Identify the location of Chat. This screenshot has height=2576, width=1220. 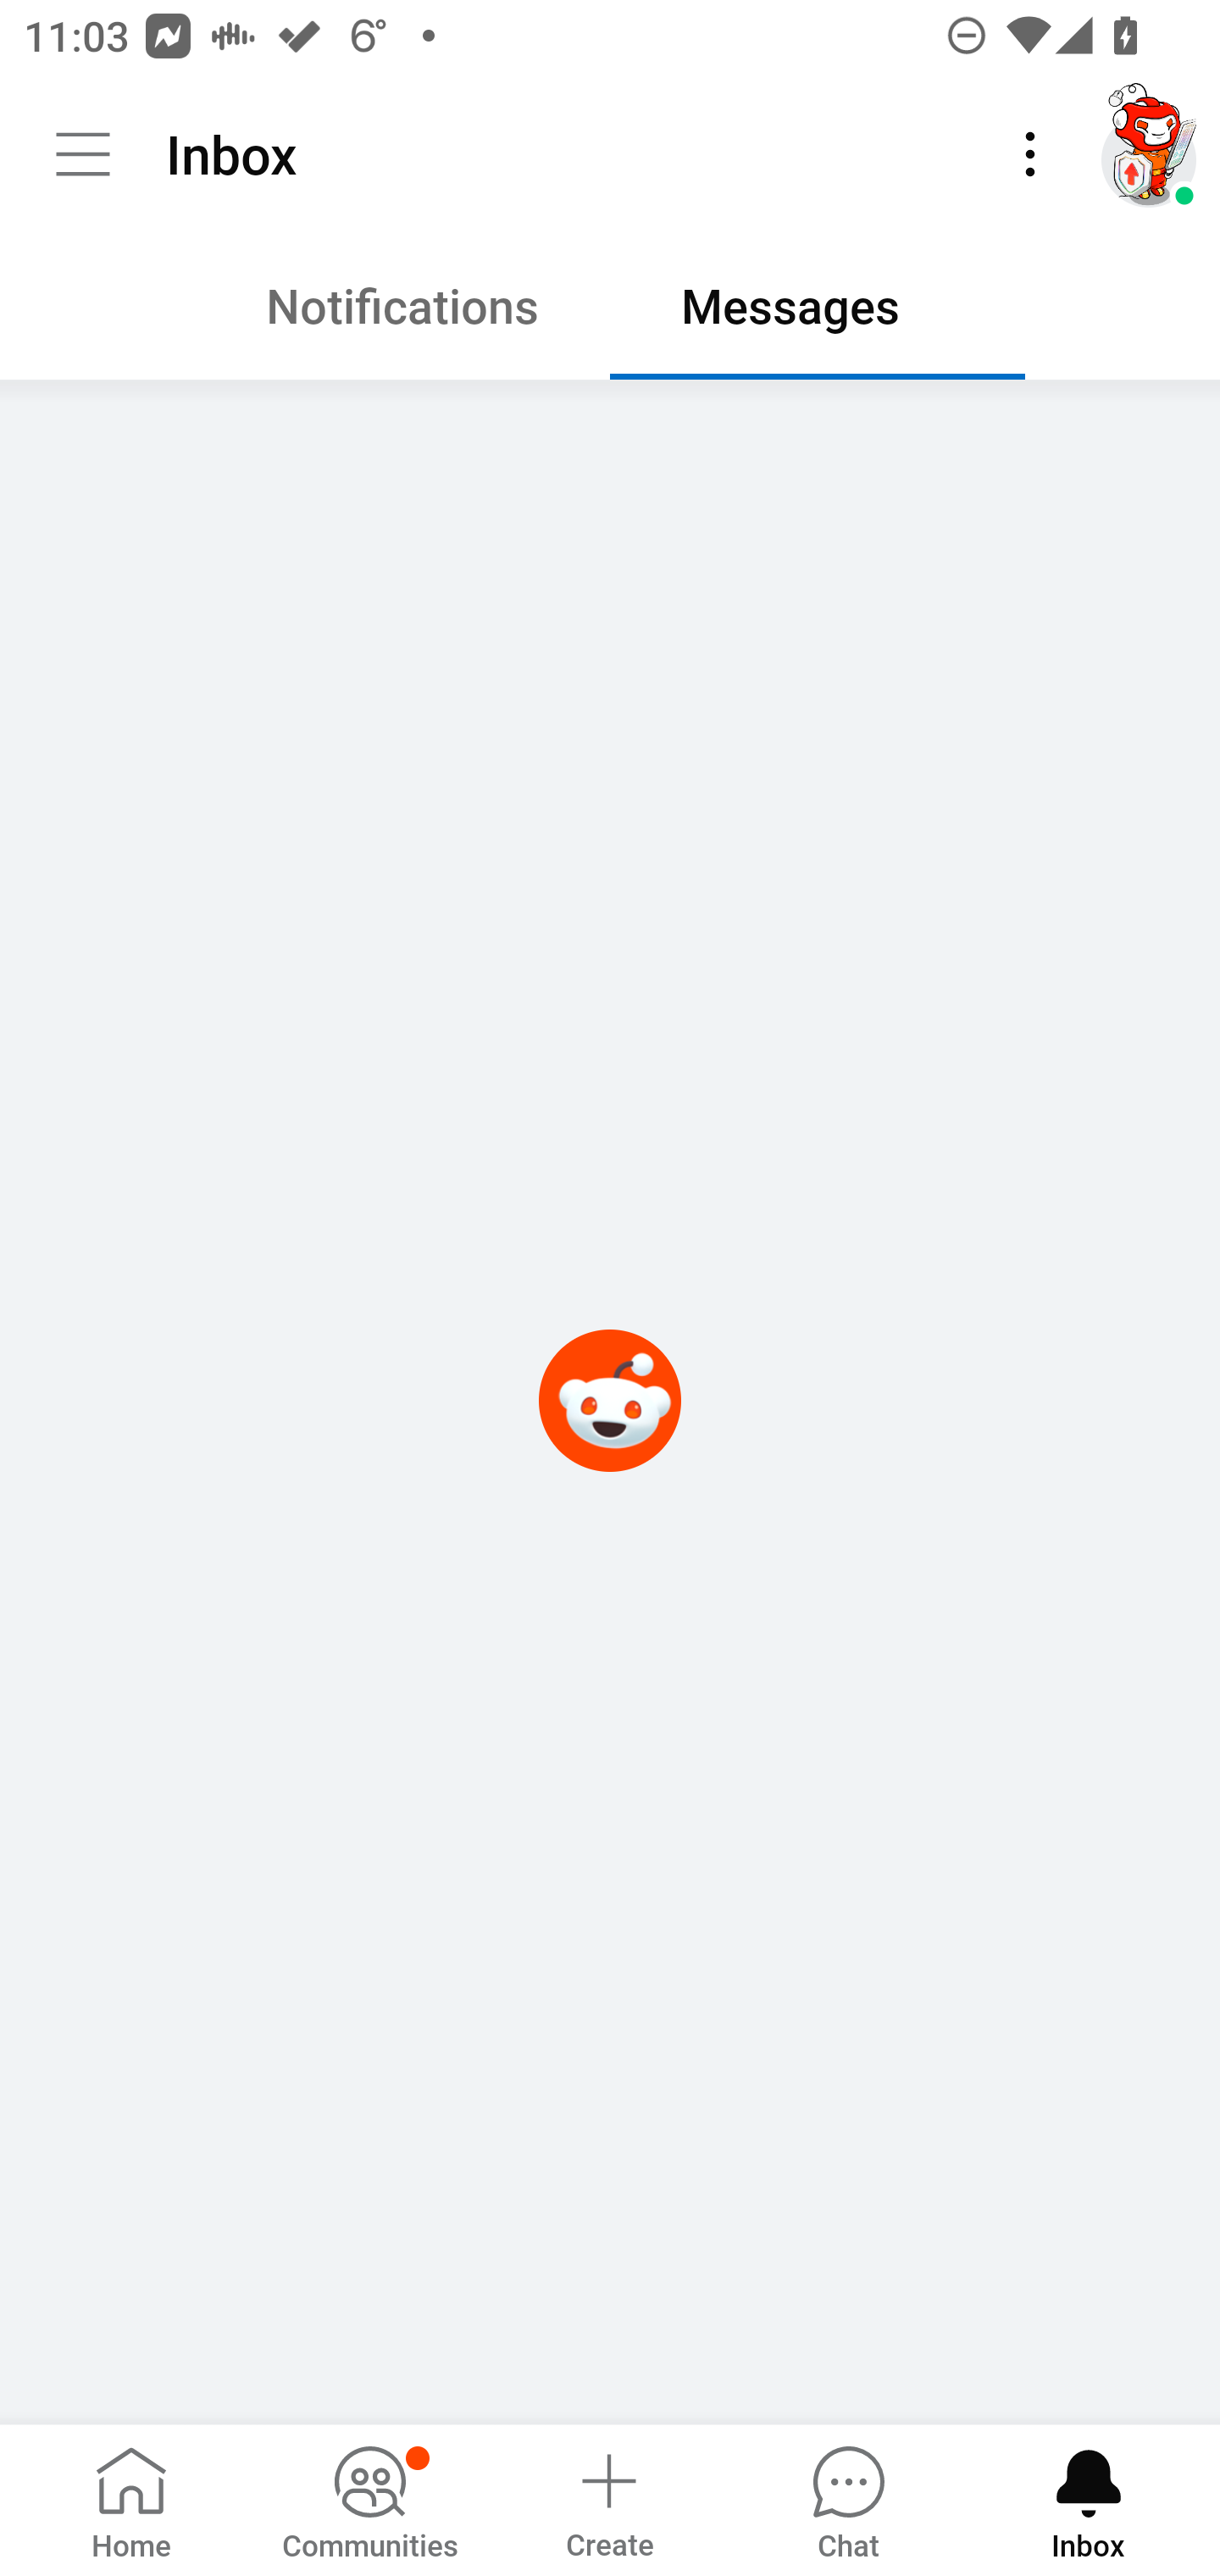
(848, 2498).